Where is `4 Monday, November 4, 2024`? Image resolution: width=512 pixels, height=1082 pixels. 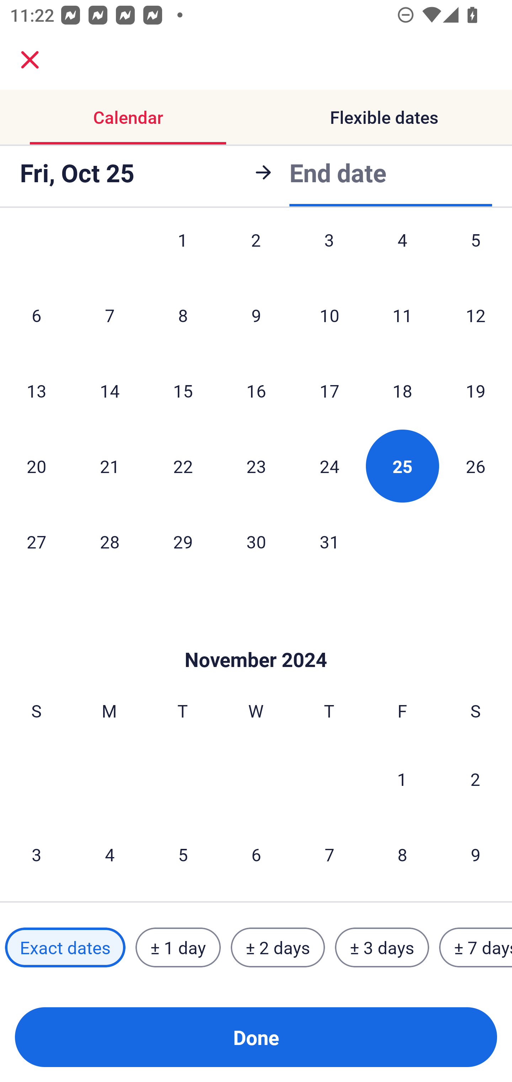 4 Monday, November 4, 2024 is located at coordinates (110, 854).